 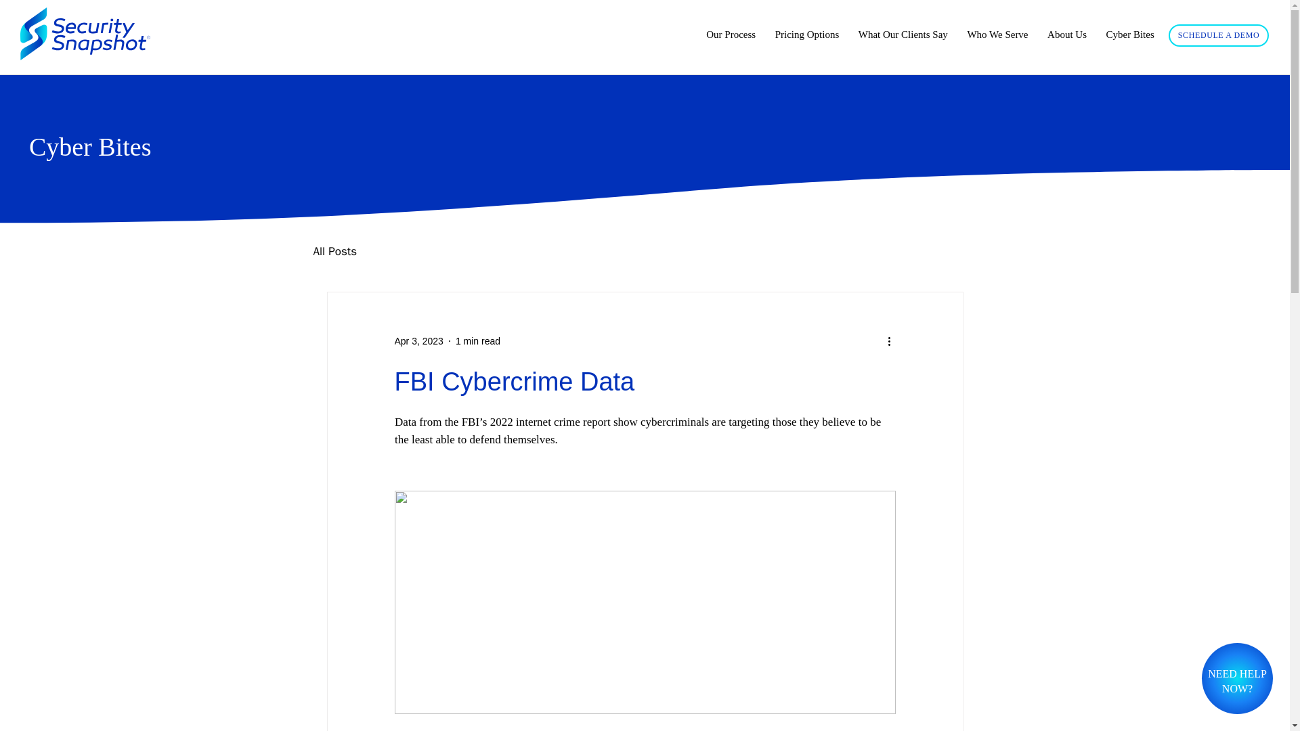 I want to click on All Posts, so click(x=1219, y=35).